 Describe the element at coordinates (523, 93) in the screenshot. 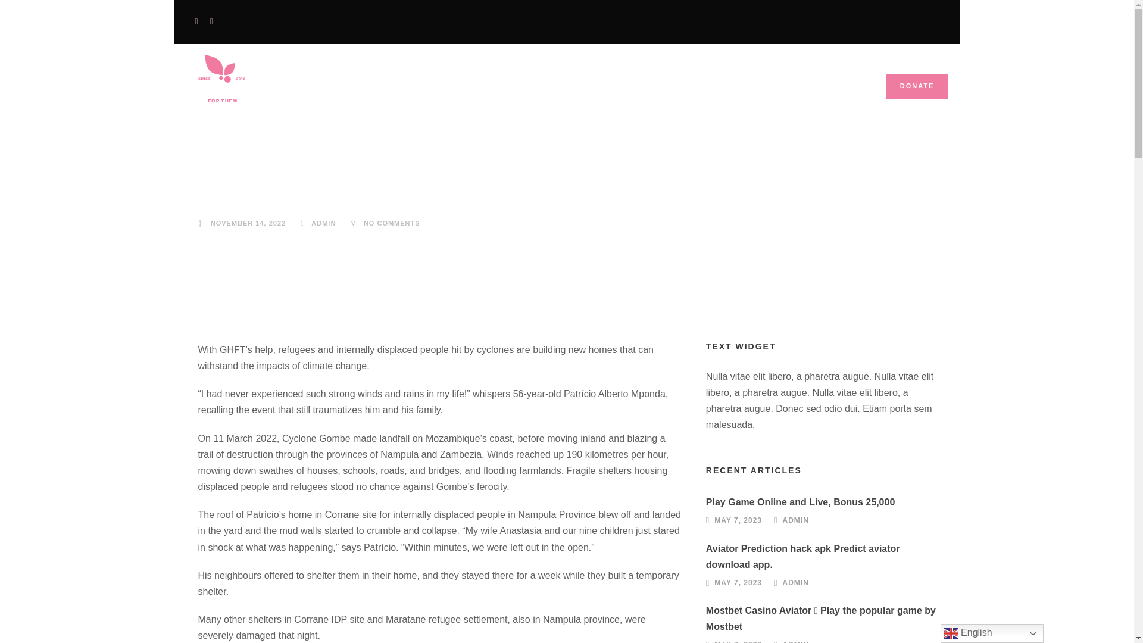

I see `ABOUT US` at that location.